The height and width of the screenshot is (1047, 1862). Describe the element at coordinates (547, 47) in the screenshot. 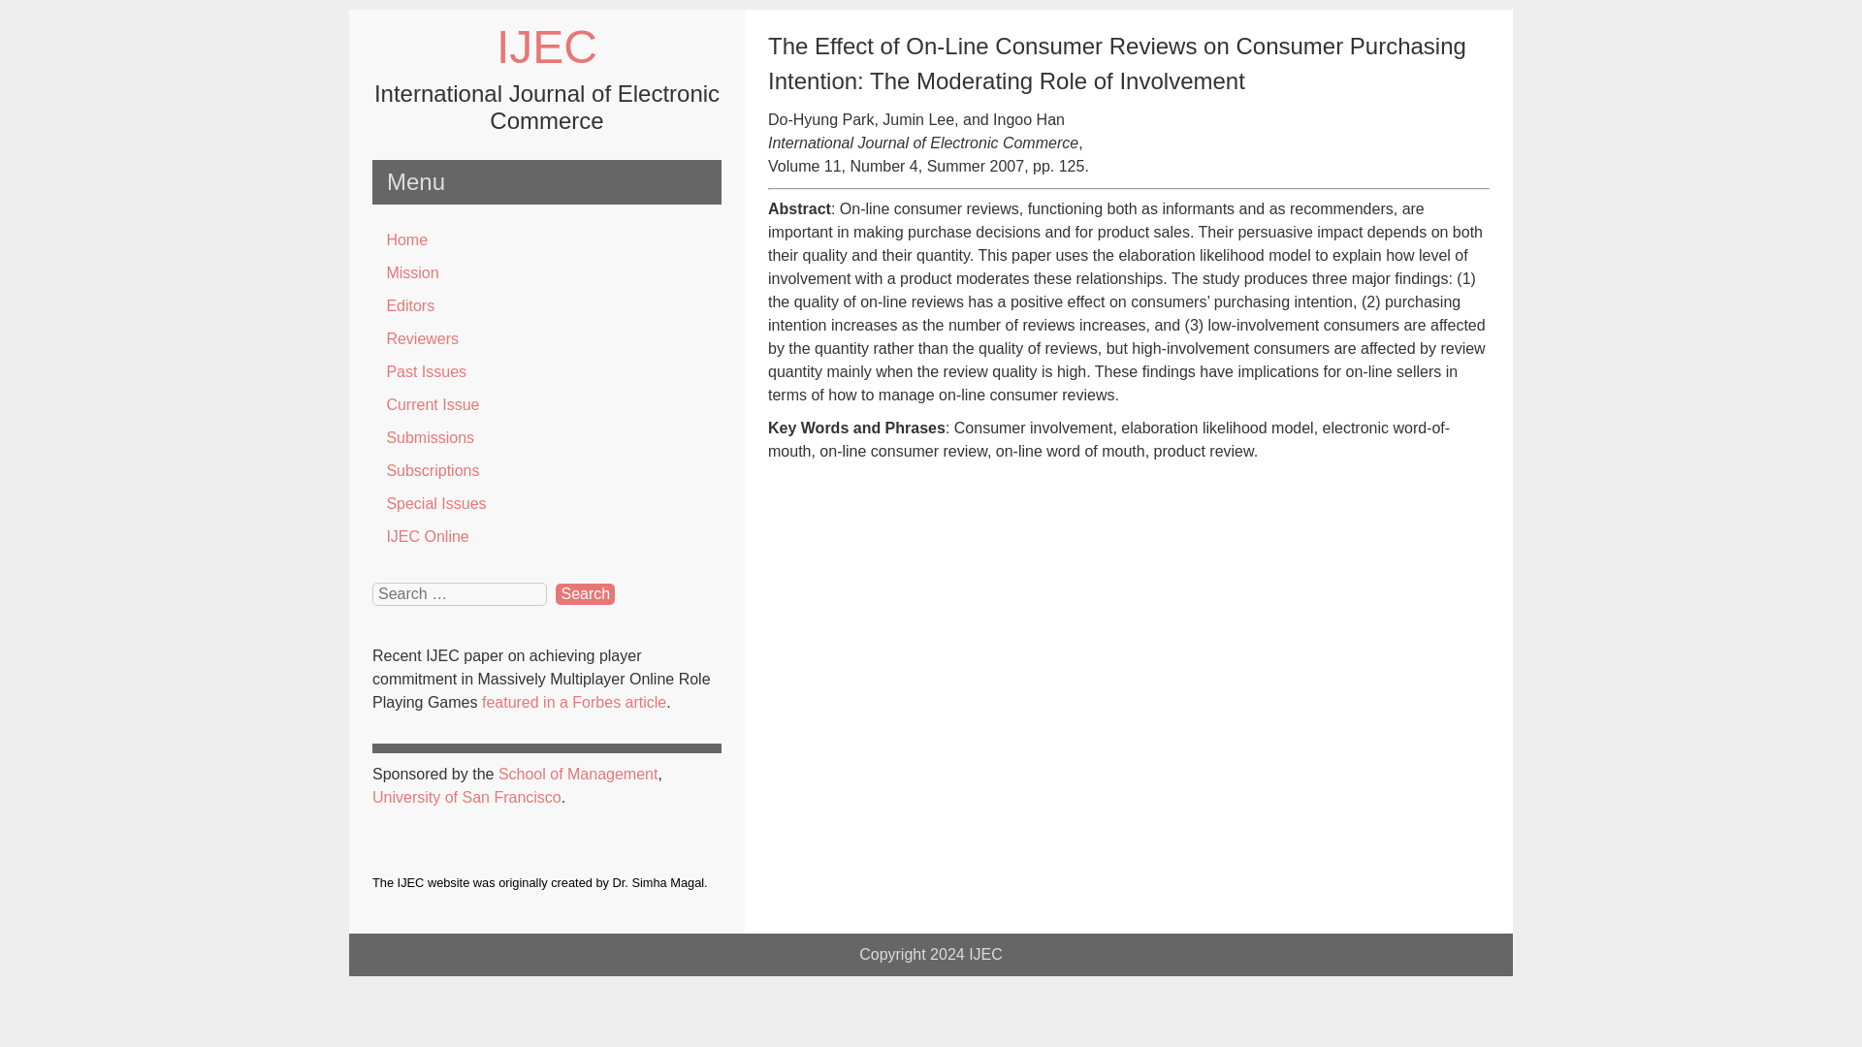

I see `IJEC` at that location.